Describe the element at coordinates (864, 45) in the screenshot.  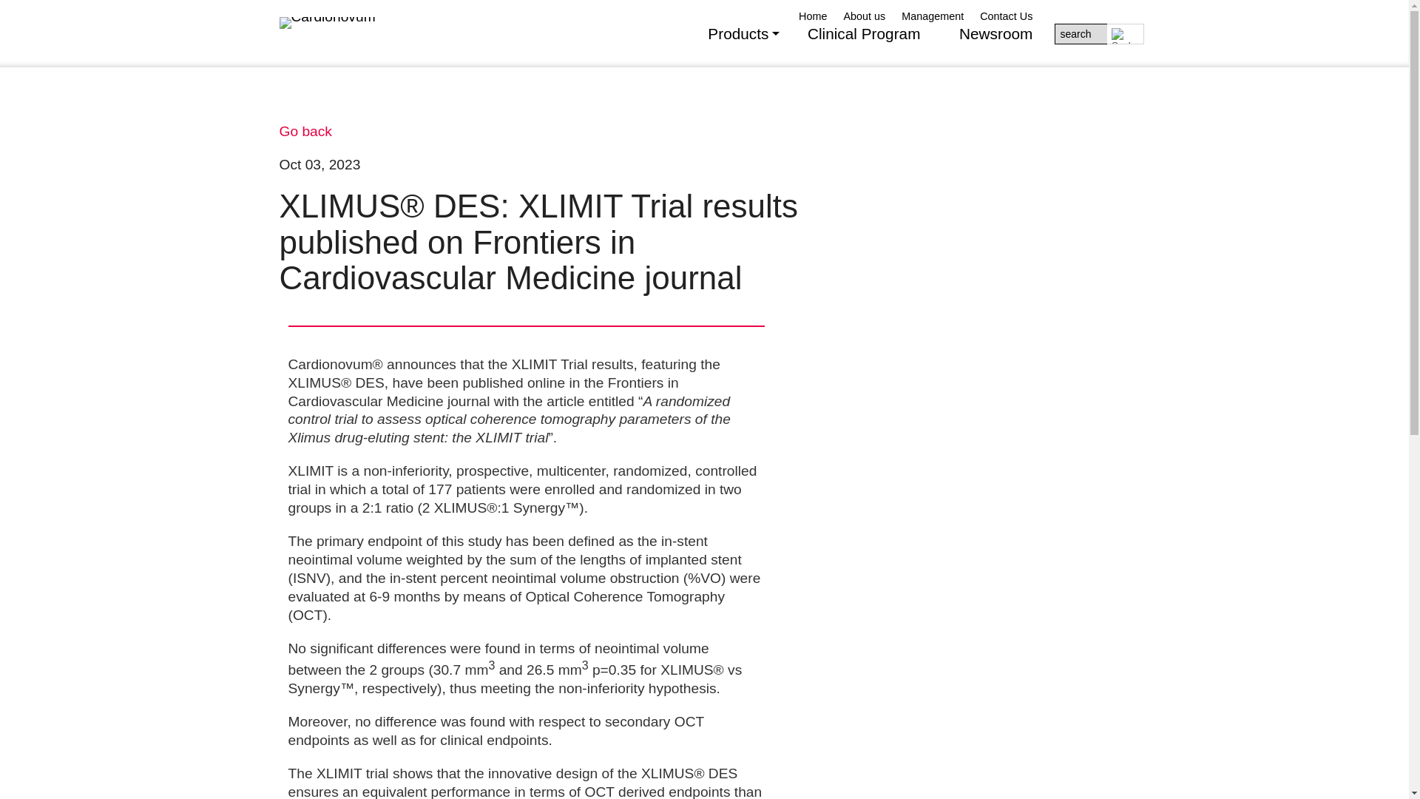
I see `Clinical Program` at that location.